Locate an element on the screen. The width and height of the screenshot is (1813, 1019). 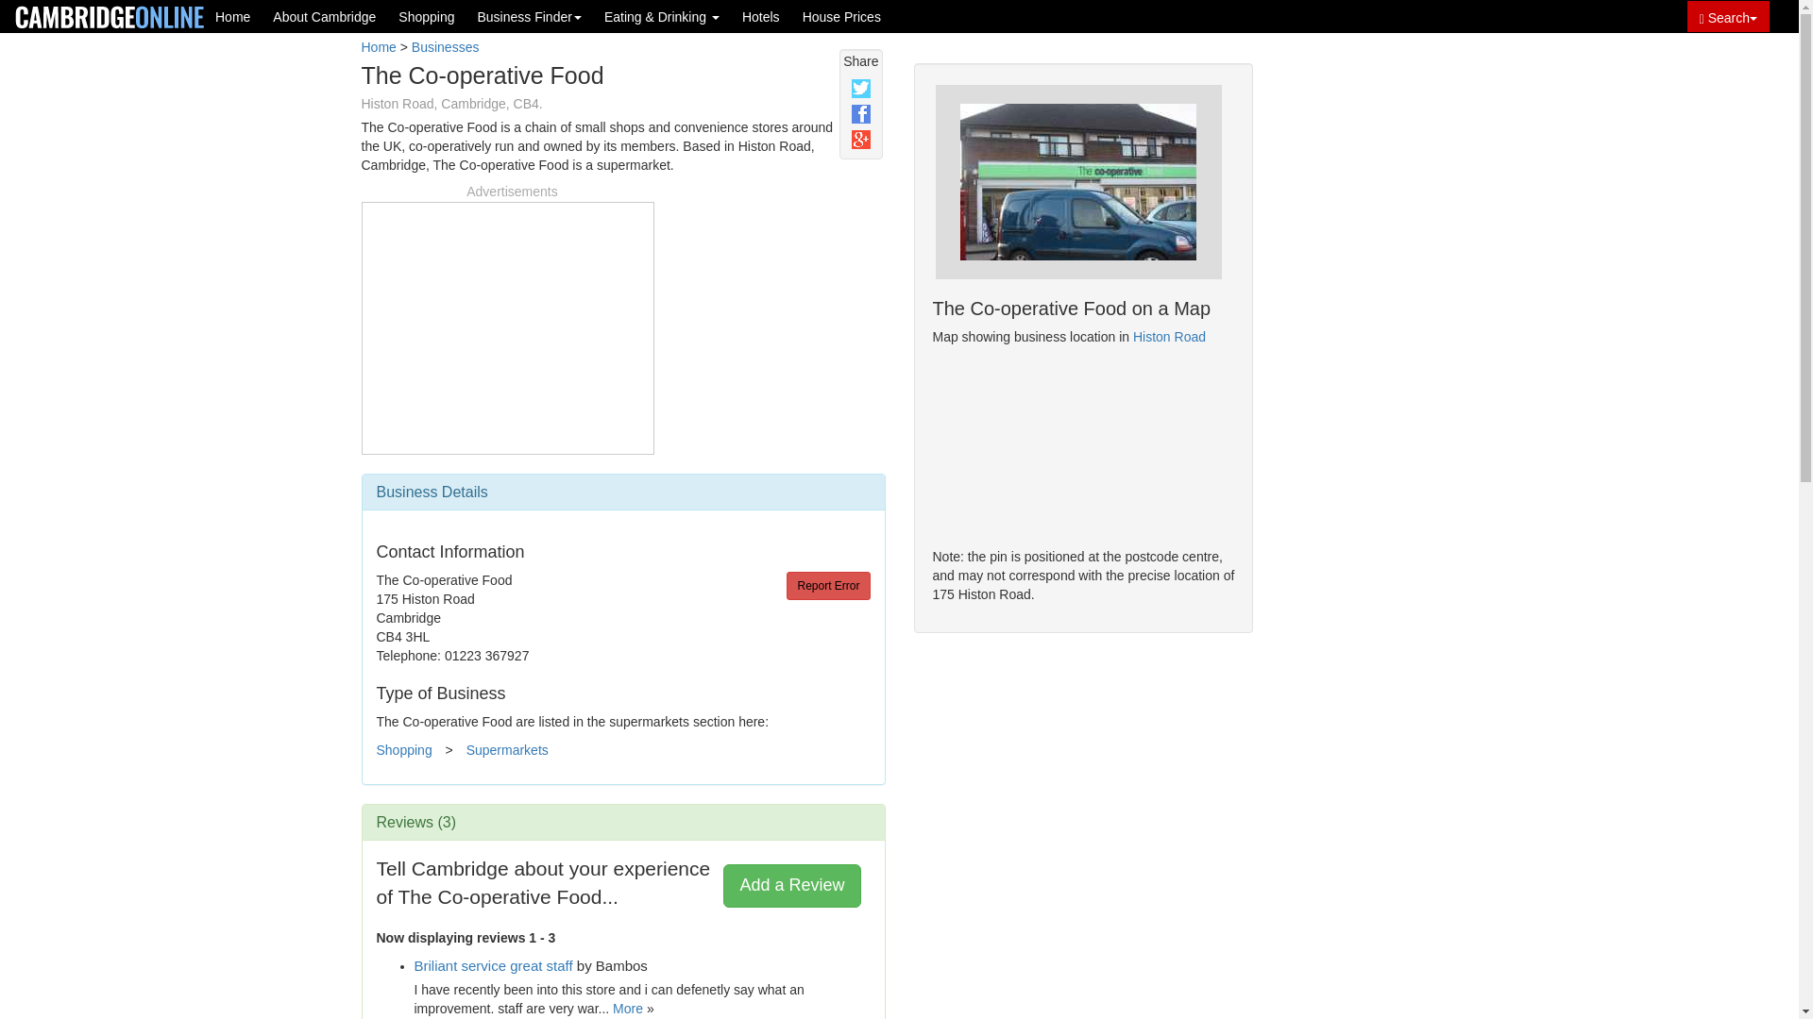
Report Error is located at coordinates (828, 585).